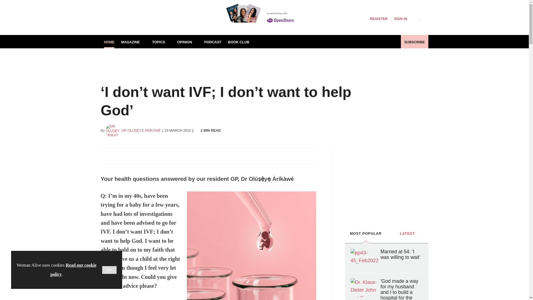 This screenshot has height=300, width=533. I want to click on SIGN IN, so click(405, 19).